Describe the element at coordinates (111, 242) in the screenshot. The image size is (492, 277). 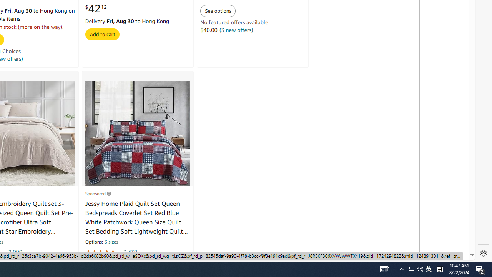
I see `3 sizes` at that location.